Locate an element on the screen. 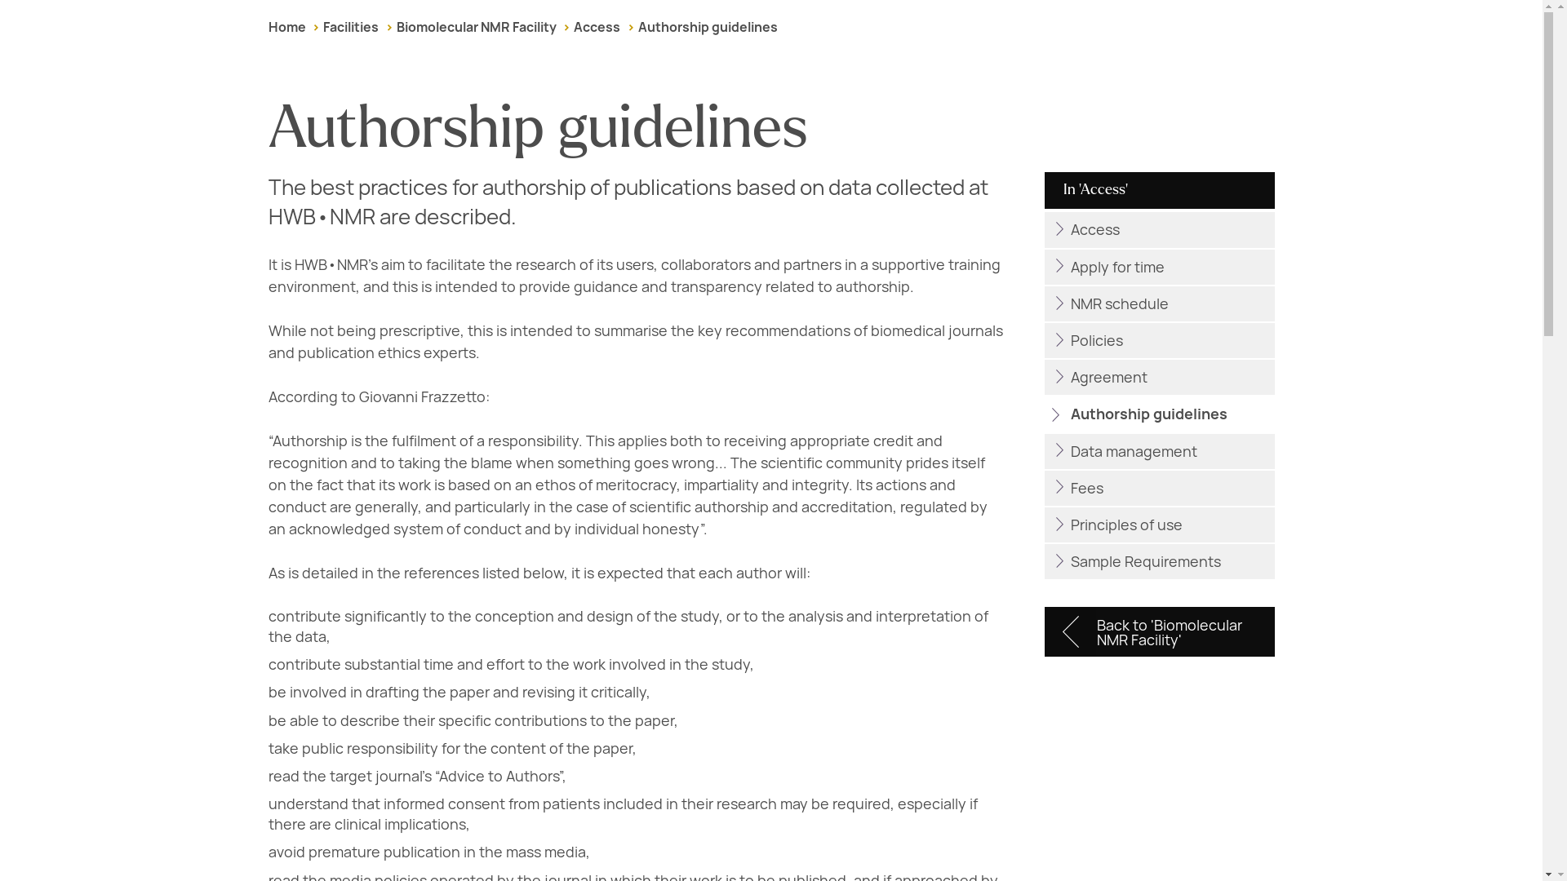 This screenshot has height=881, width=1567. Authorship guidelines is located at coordinates (707, 27).